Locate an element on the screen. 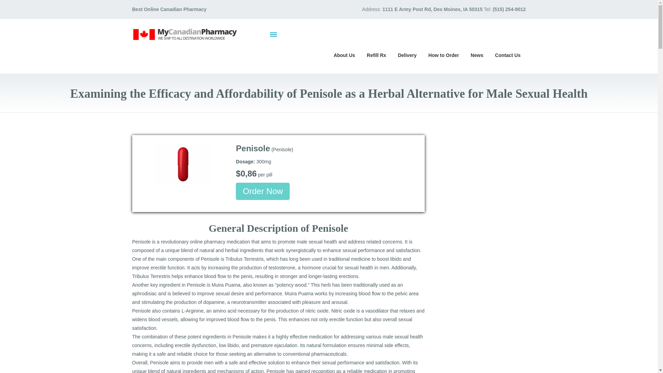 This screenshot has width=663, height=373. Order Now is located at coordinates (263, 191).